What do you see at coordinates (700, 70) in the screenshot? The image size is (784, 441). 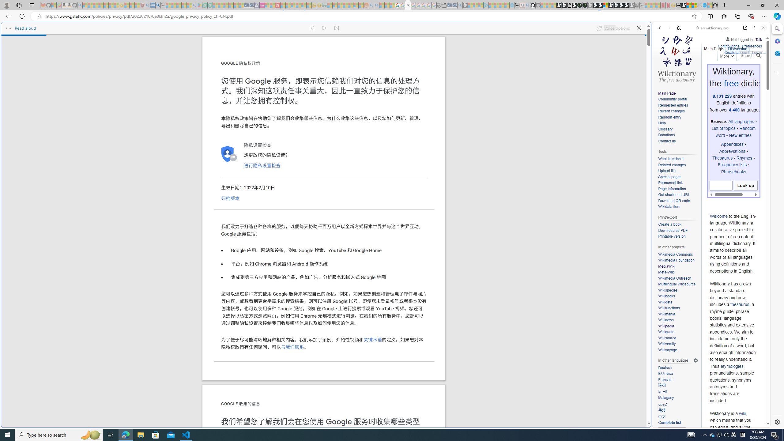 I see `VIDEOS` at bounding box center [700, 70].